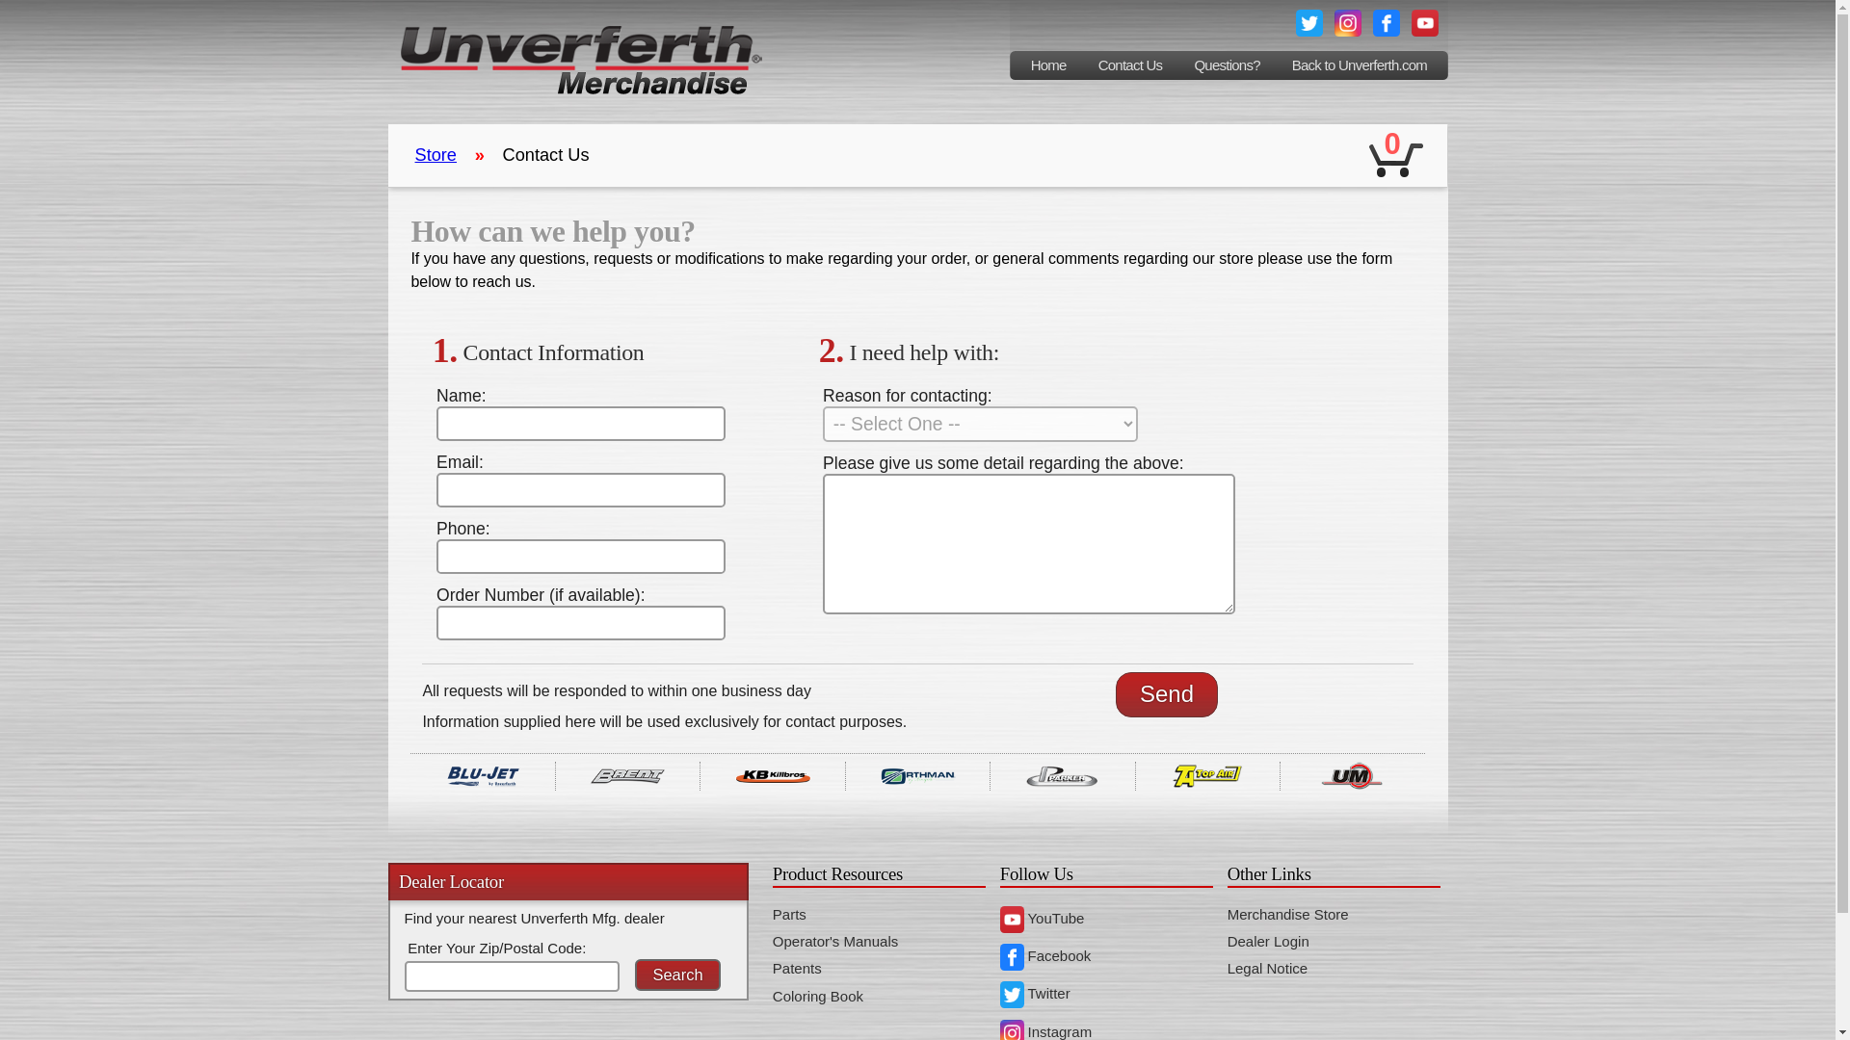  What do you see at coordinates (1045, 955) in the screenshot?
I see `Facebook` at bounding box center [1045, 955].